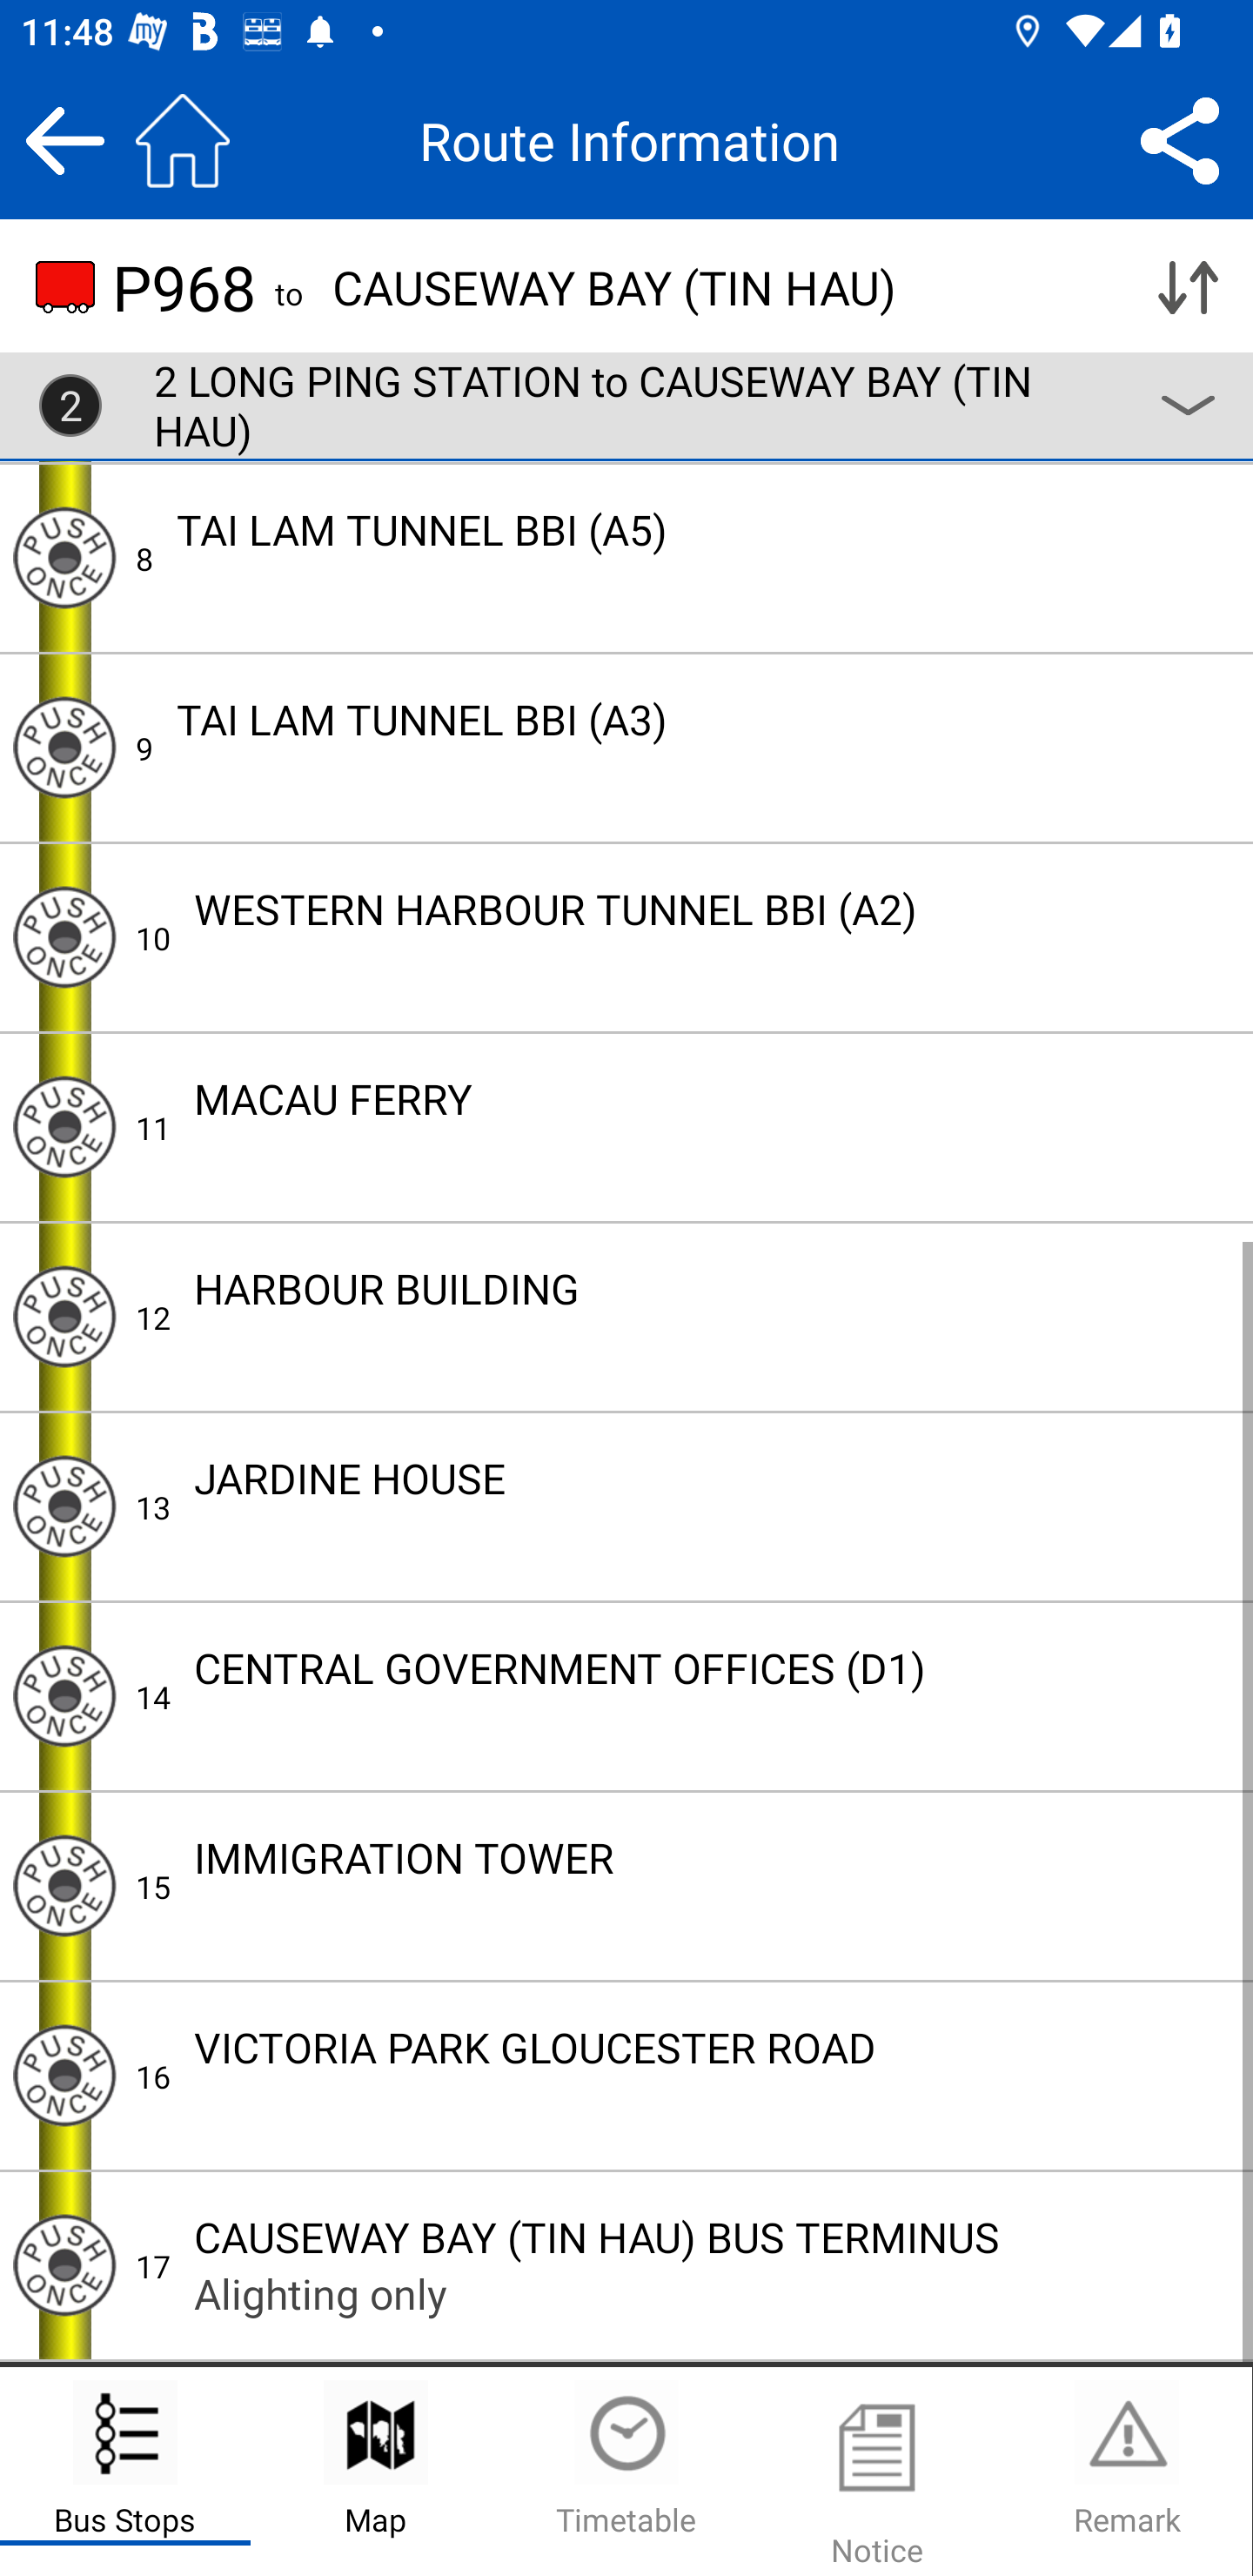 This screenshot has height=2576, width=1253. Describe the element at coordinates (64, 748) in the screenshot. I see `Alight Reminder` at that location.